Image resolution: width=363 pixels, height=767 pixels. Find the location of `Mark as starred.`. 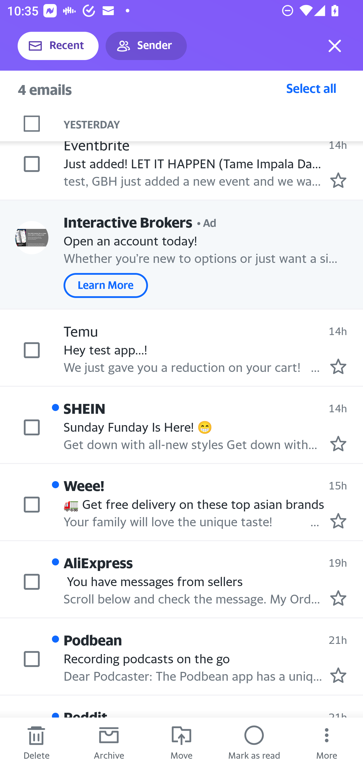

Mark as starred. is located at coordinates (338, 180).